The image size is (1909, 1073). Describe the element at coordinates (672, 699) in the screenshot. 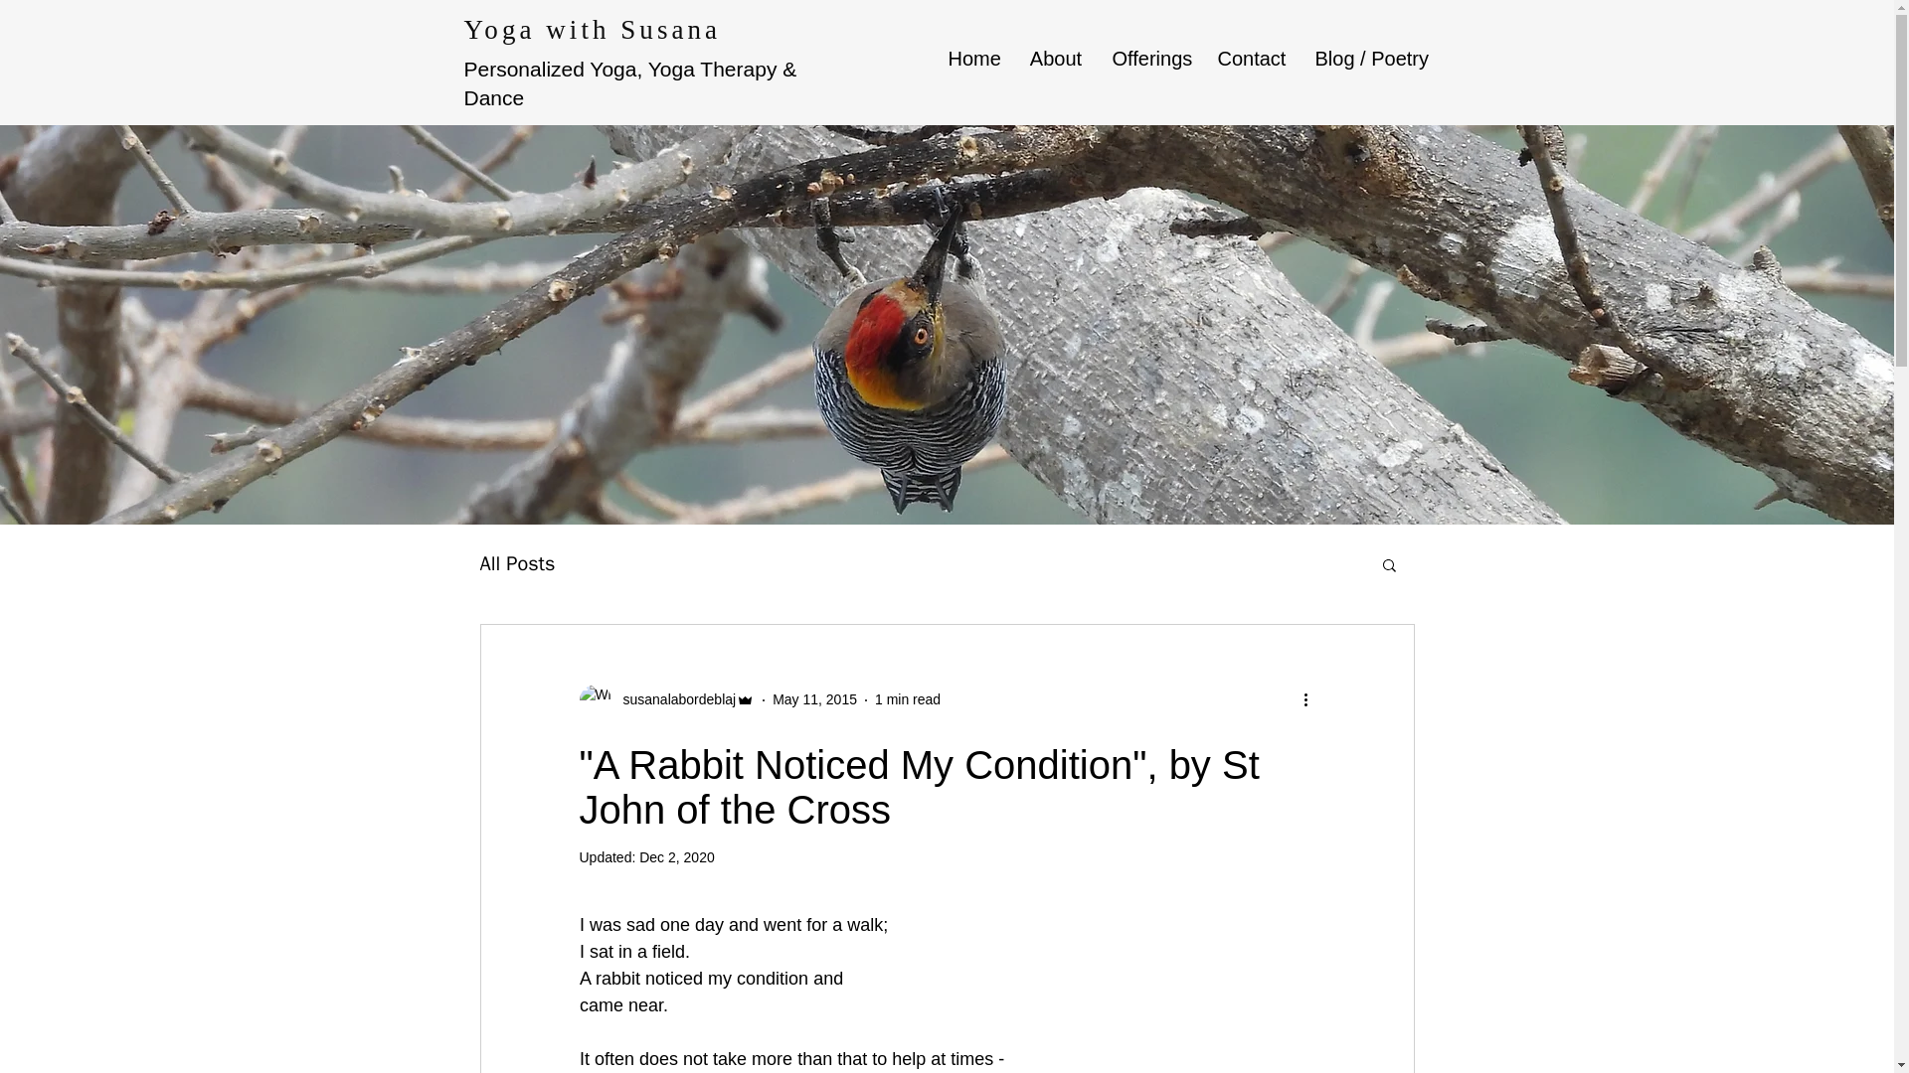

I see `susanalabordeblaj` at that location.